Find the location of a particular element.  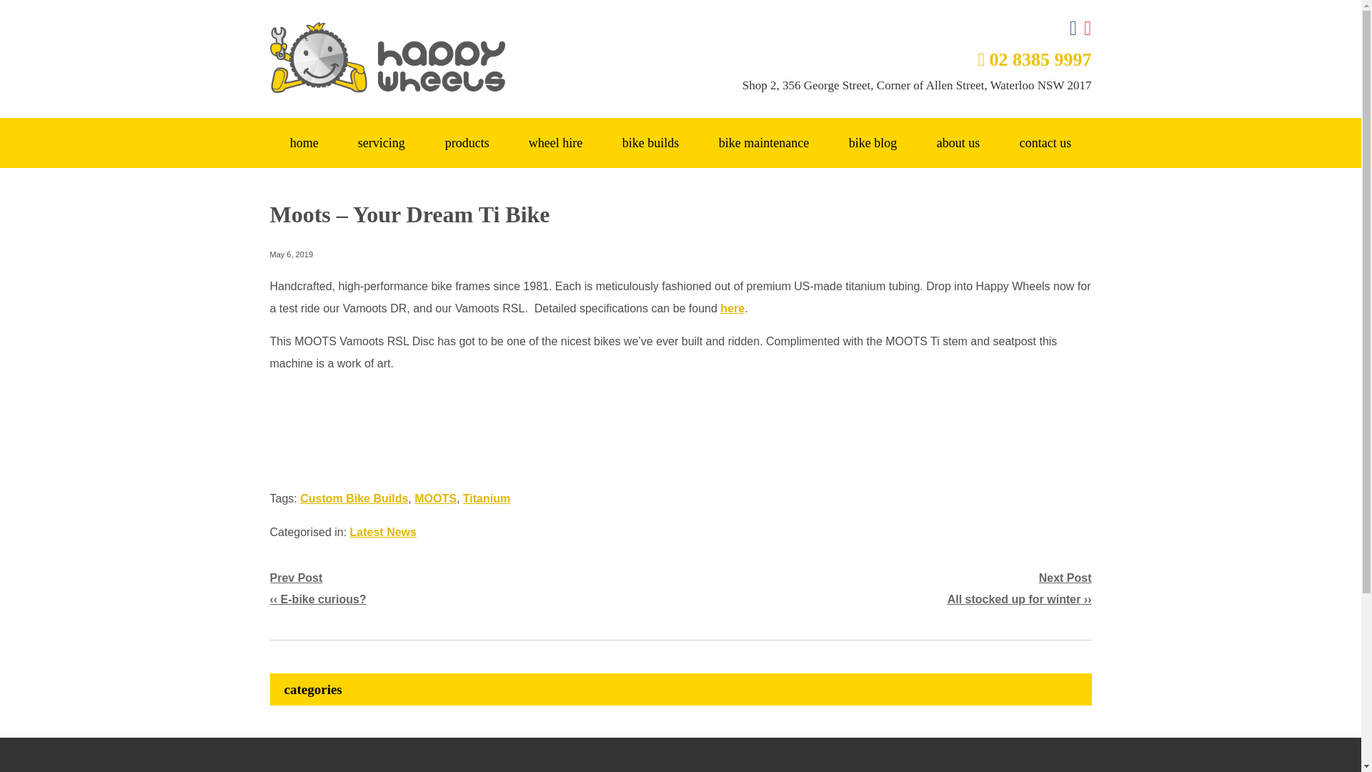

contact us is located at coordinates (1045, 143).